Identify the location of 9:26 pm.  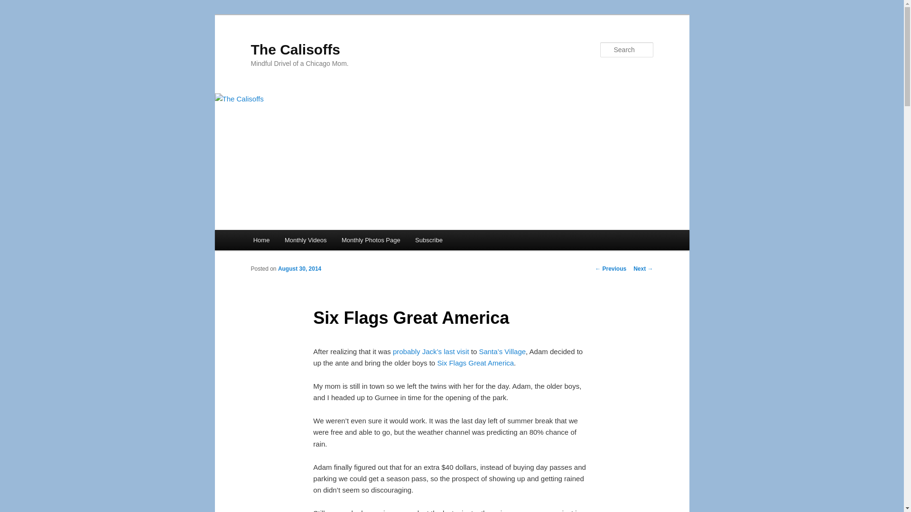
(299, 268).